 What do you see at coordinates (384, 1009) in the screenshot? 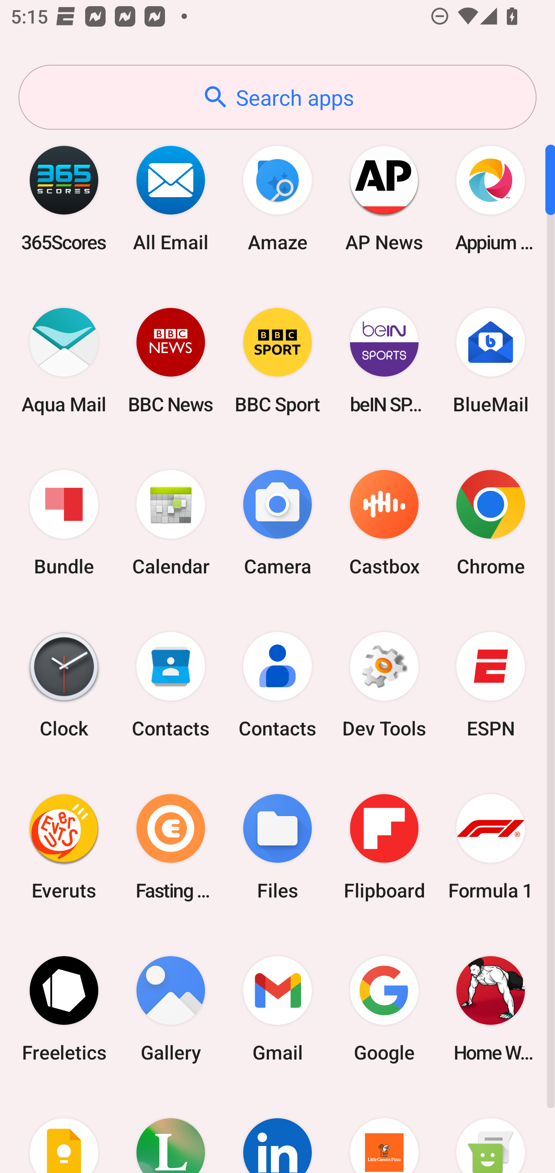
I see `Google` at bounding box center [384, 1009].